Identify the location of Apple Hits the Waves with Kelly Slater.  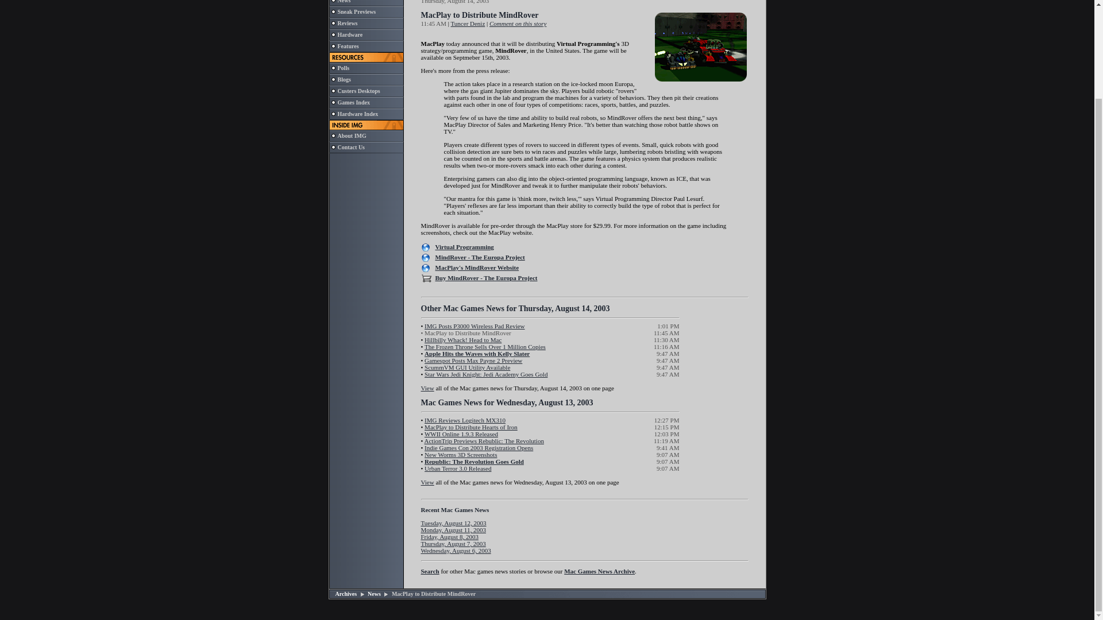
(477, 354).